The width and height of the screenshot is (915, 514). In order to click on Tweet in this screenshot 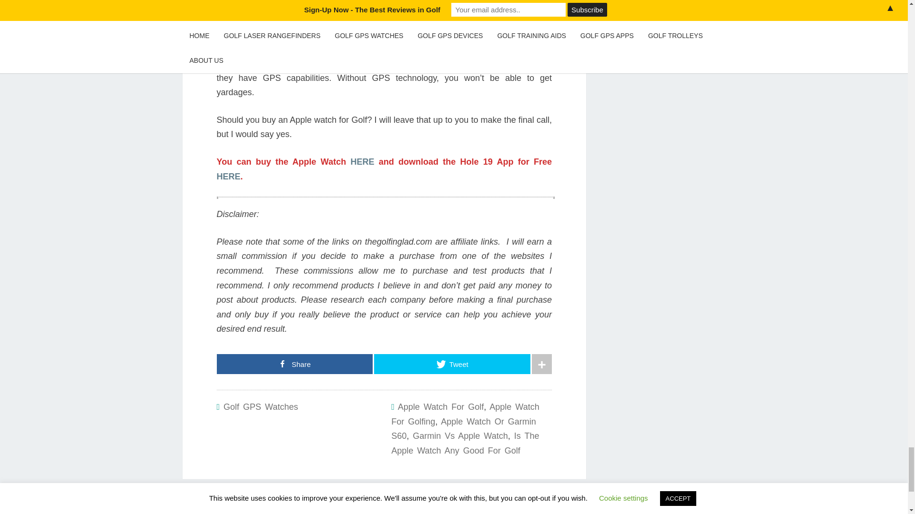, I will do `click(452, 364)`.